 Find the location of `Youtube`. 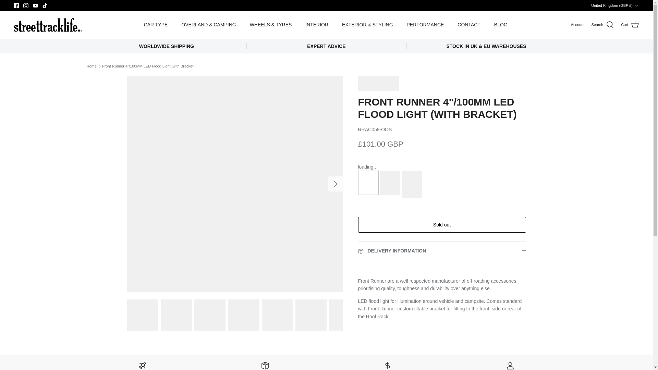

Youtube is located at coordinates (36, 5).